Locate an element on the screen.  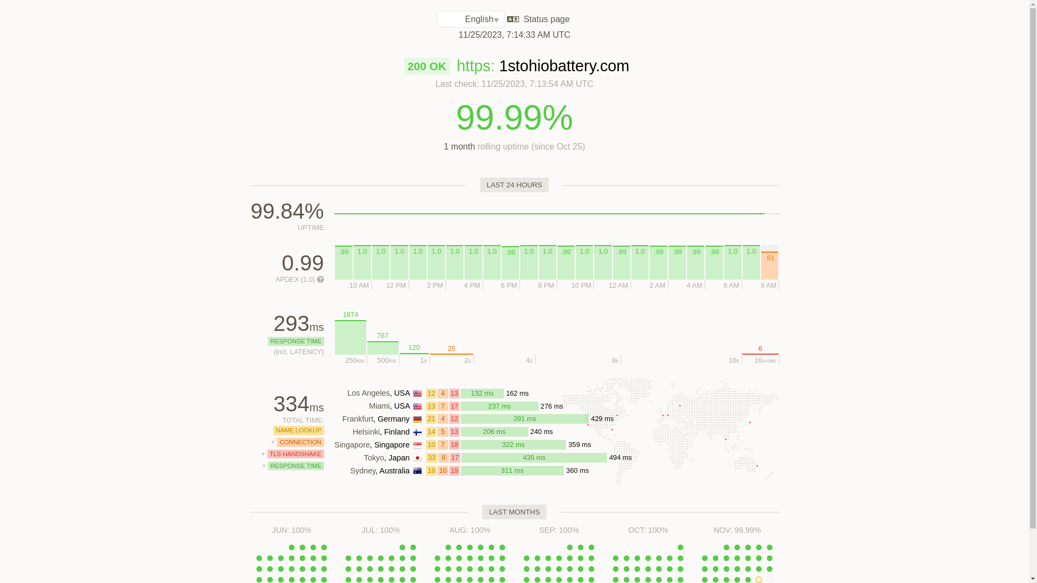
<small>Sep 06:</small> No downtime is located at coordinates (548, 558).